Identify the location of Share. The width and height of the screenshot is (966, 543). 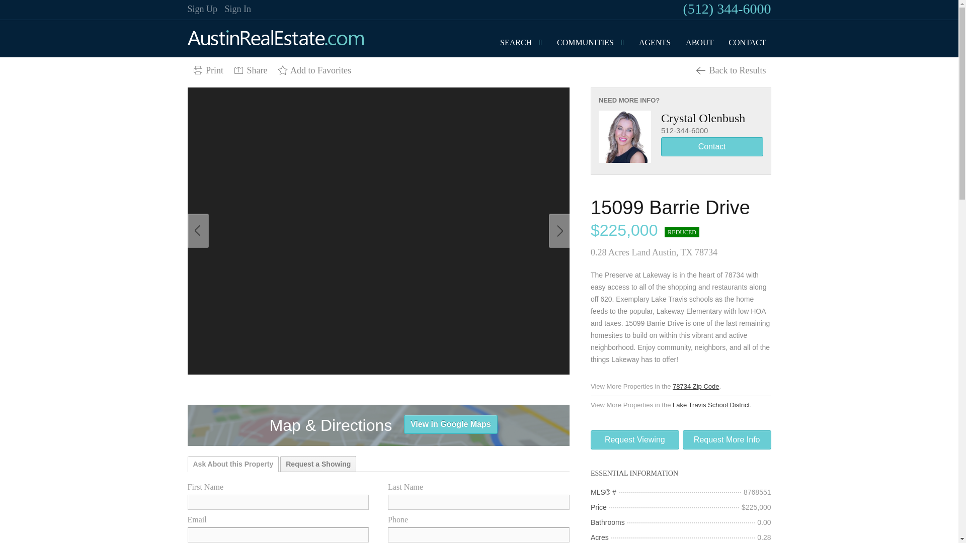
(250, 70).